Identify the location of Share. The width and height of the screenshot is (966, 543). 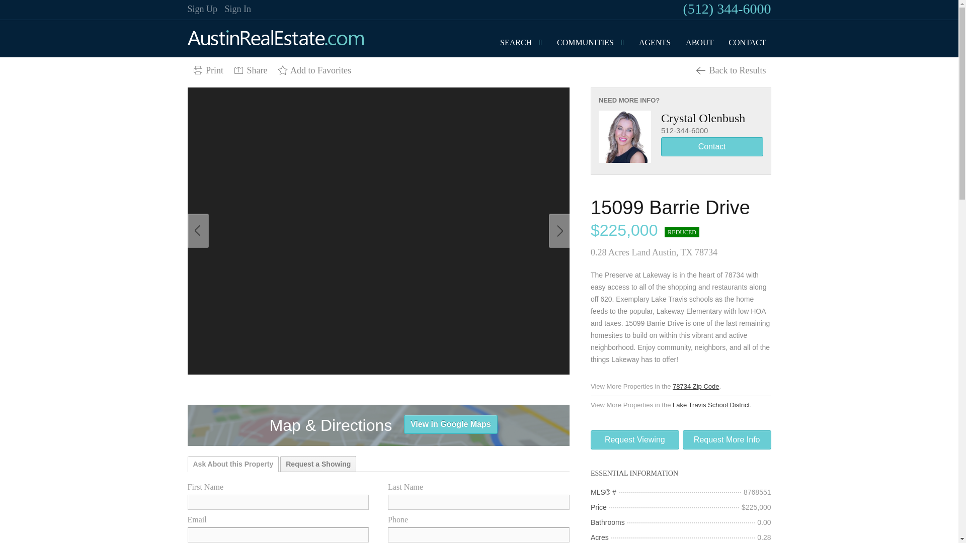
(250, 70).